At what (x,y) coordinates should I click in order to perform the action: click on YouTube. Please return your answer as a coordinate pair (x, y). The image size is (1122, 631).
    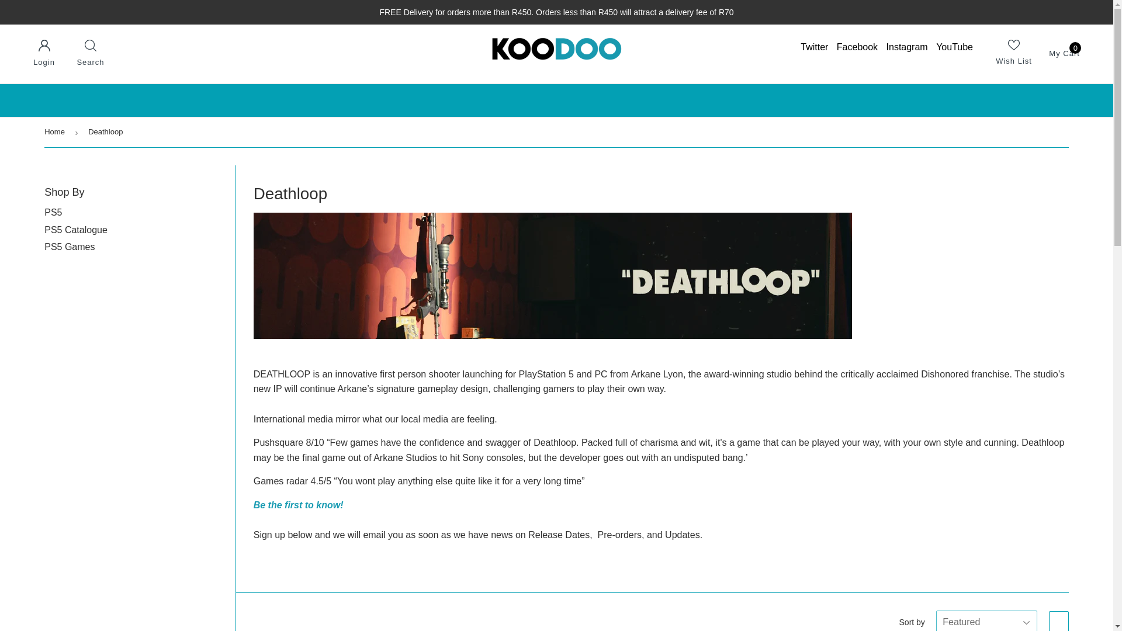
    Looking at the image, I should click on (954, 47).